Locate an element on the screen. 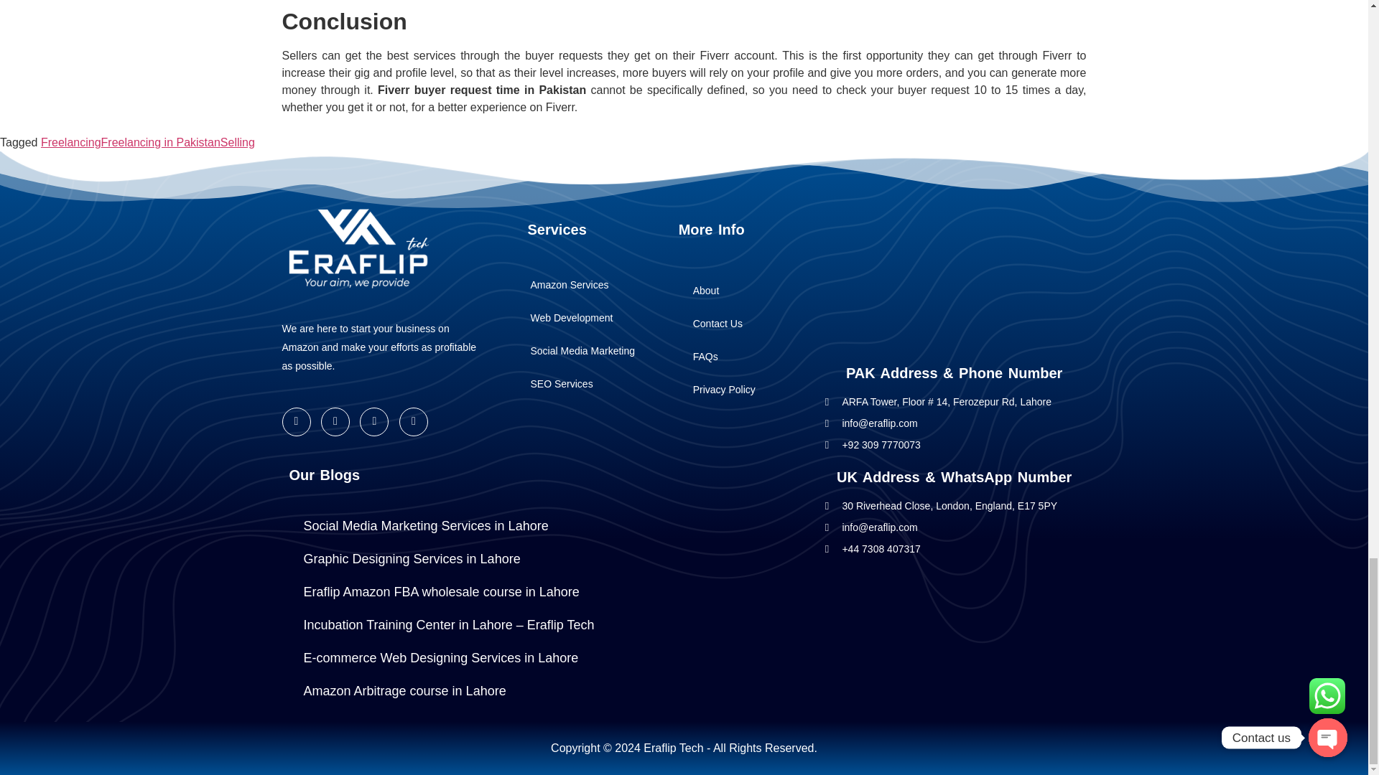 The image size is (1379, 775). Freelancing is located at coordinates (70, 142).